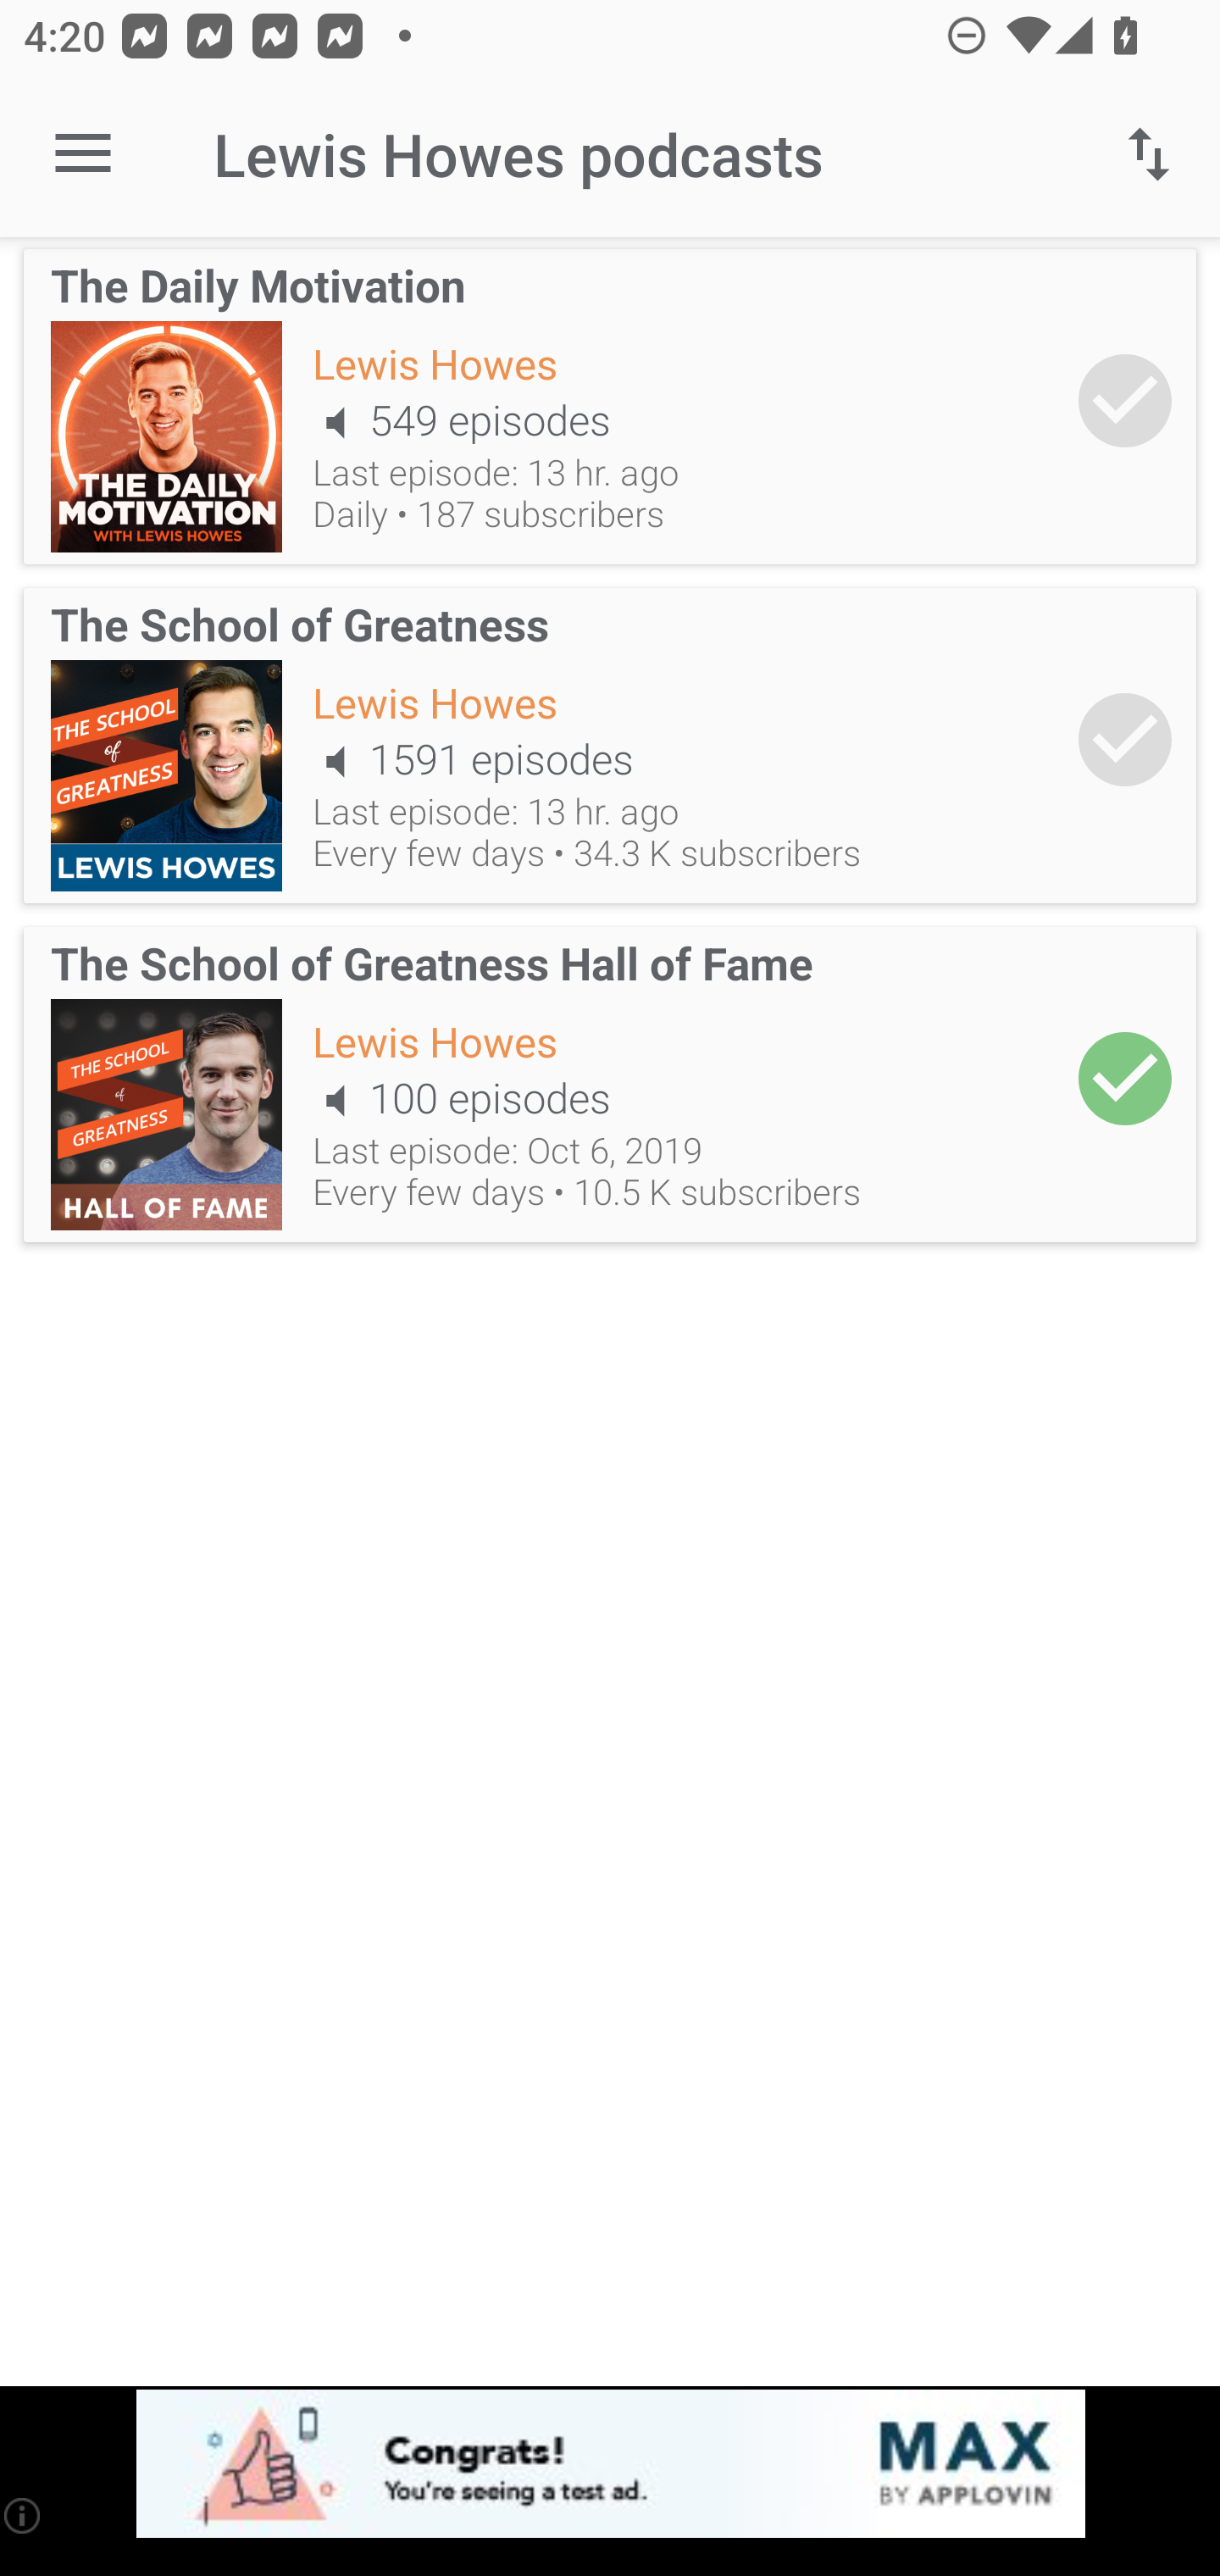 This screenshot has height=2576, width=1220. What do you see at coordinates (610, 2465) in the screenshot?
I see `app-monetization` at bounding box center [610, 2465].